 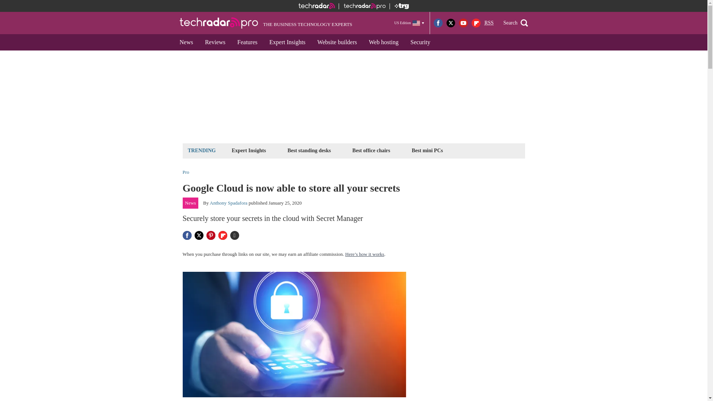 I want to click on Best office chairs, so click(x=371, y=150).